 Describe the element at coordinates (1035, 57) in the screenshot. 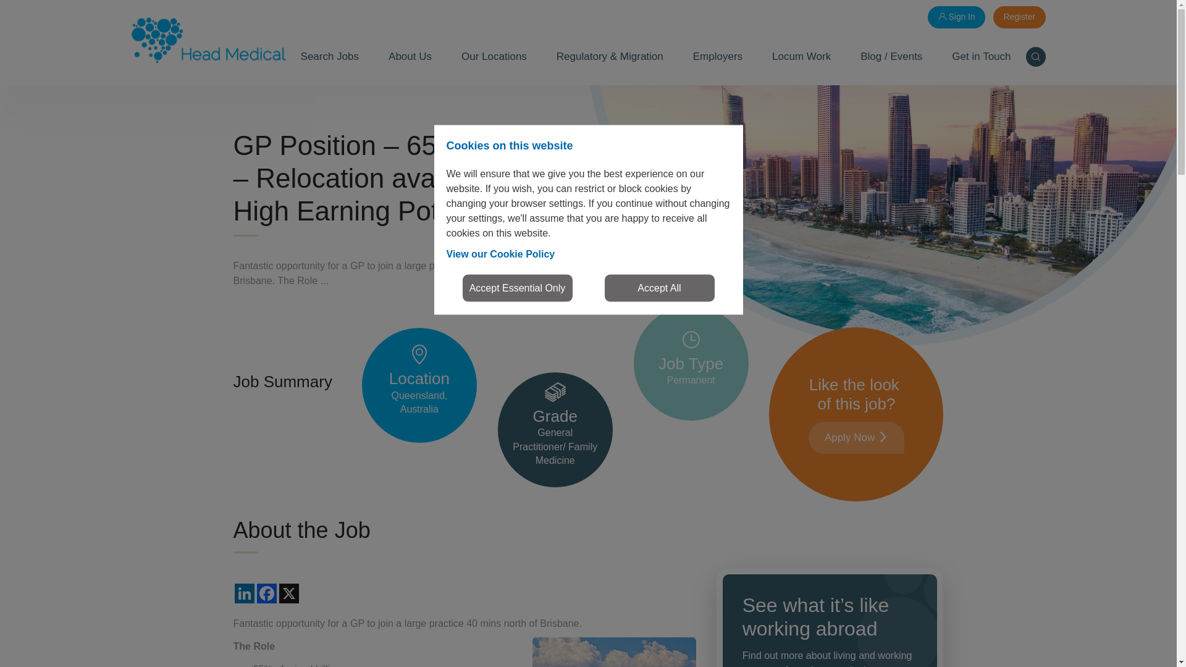

I see `Toggle Search` at that location.